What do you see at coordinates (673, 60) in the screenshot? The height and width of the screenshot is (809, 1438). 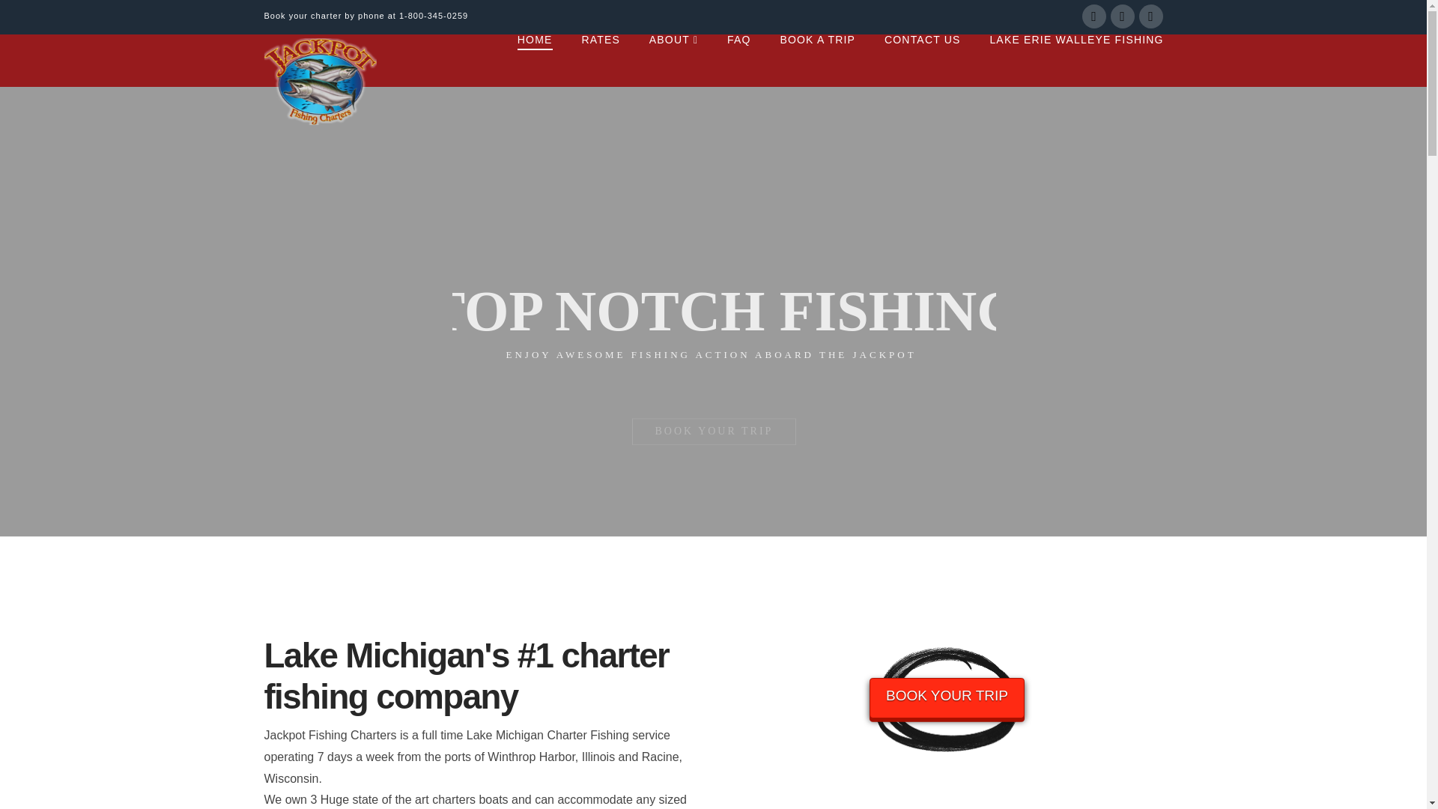 I see `ABOUT` at bounding box center [673, 60].